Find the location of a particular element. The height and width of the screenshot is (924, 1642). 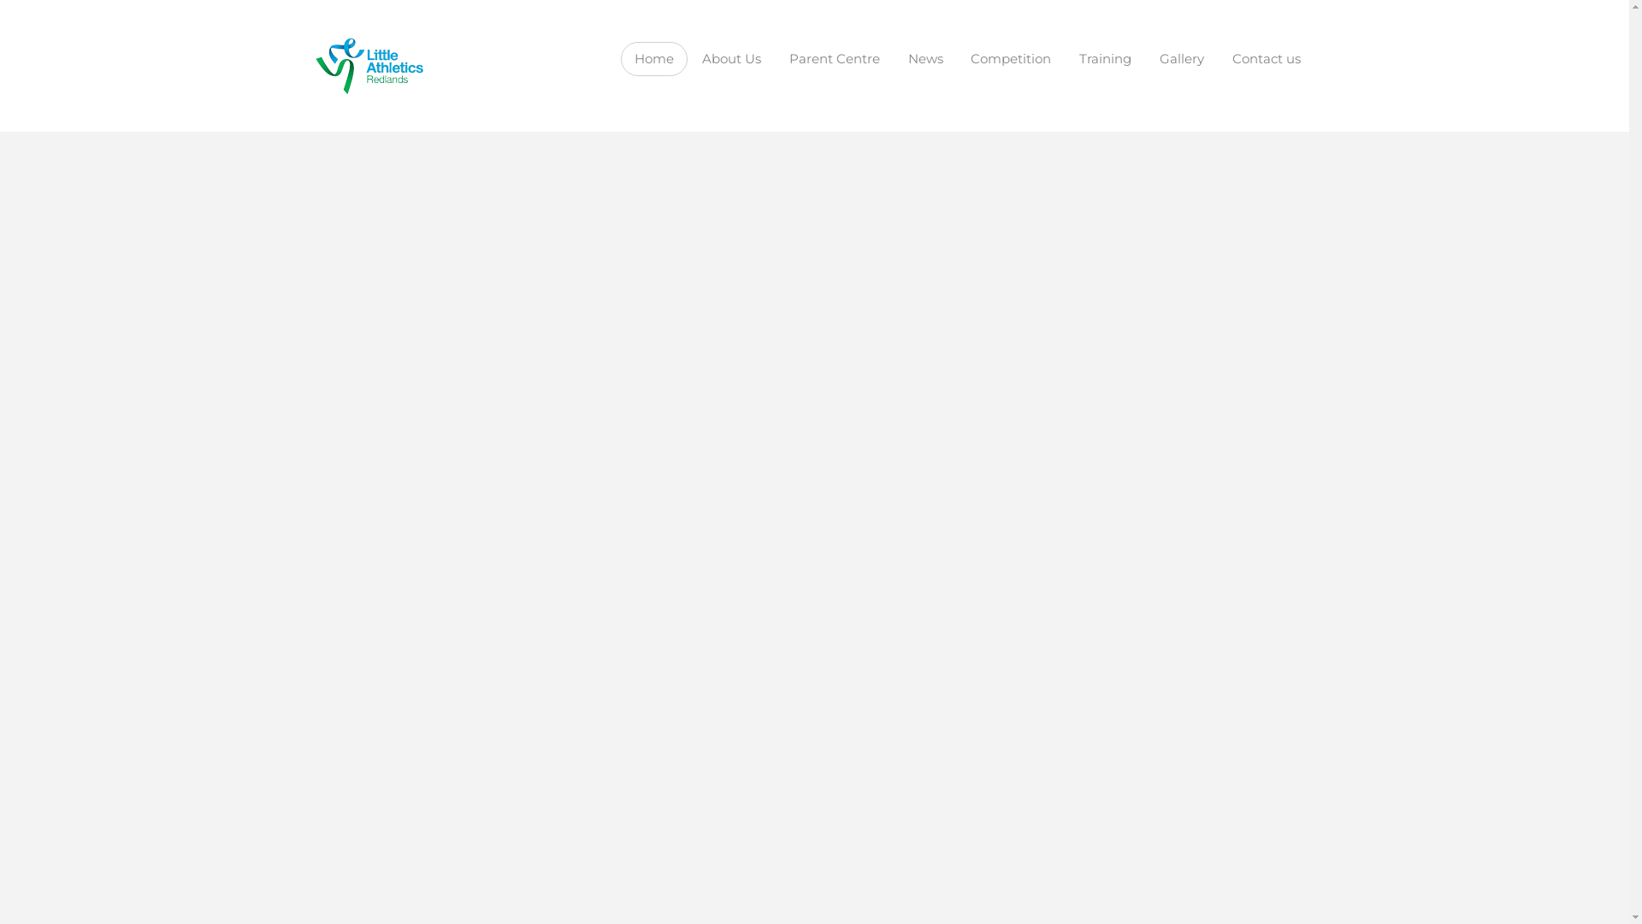

Training is located at coordinates (1106, 59).